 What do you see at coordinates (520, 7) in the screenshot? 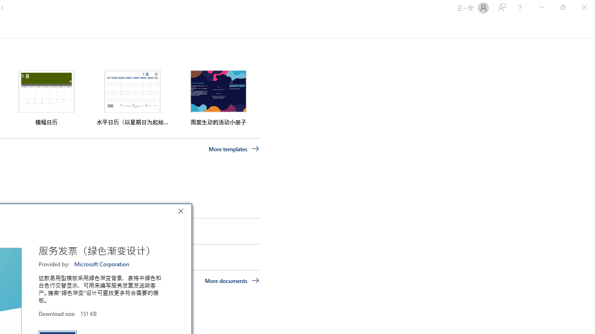
I see `Help` at bounding box center [520, 7].